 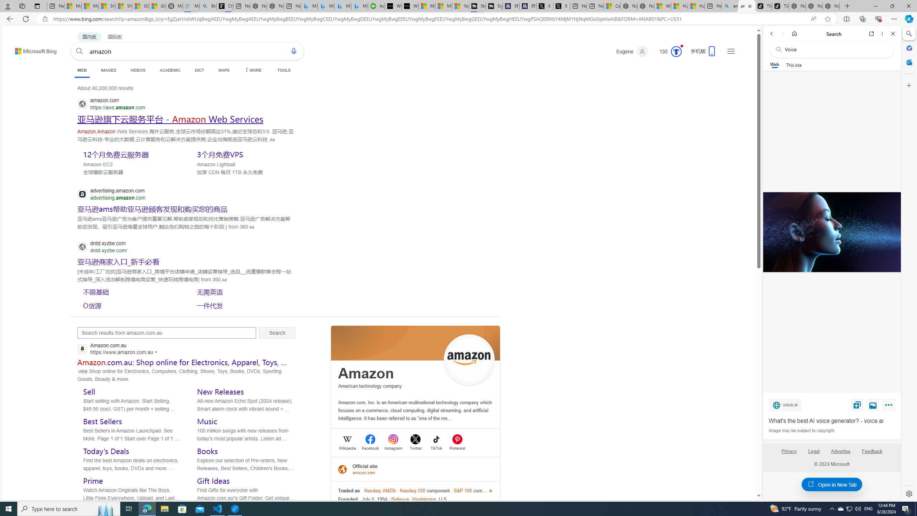 What do you see at coordinates (909, 264) in the screenshot?
I see `Side bar` at bounding box center [909, 264].